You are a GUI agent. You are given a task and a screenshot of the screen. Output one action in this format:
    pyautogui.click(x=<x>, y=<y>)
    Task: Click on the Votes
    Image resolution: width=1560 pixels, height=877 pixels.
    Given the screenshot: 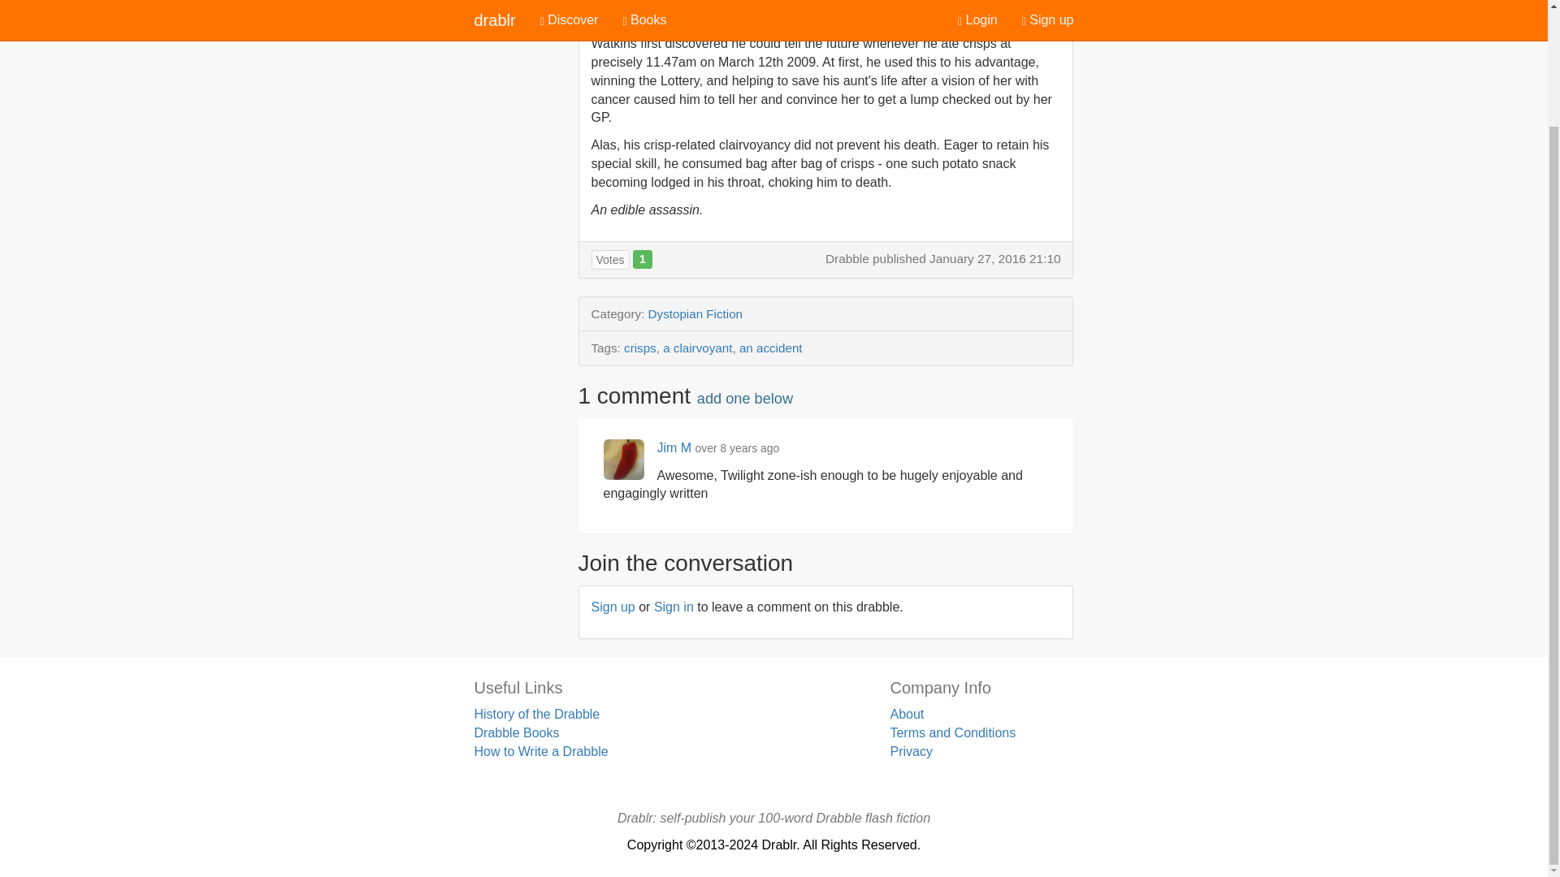 What is the action you would take?
    pyautogui.click(x=610, y=259)
    